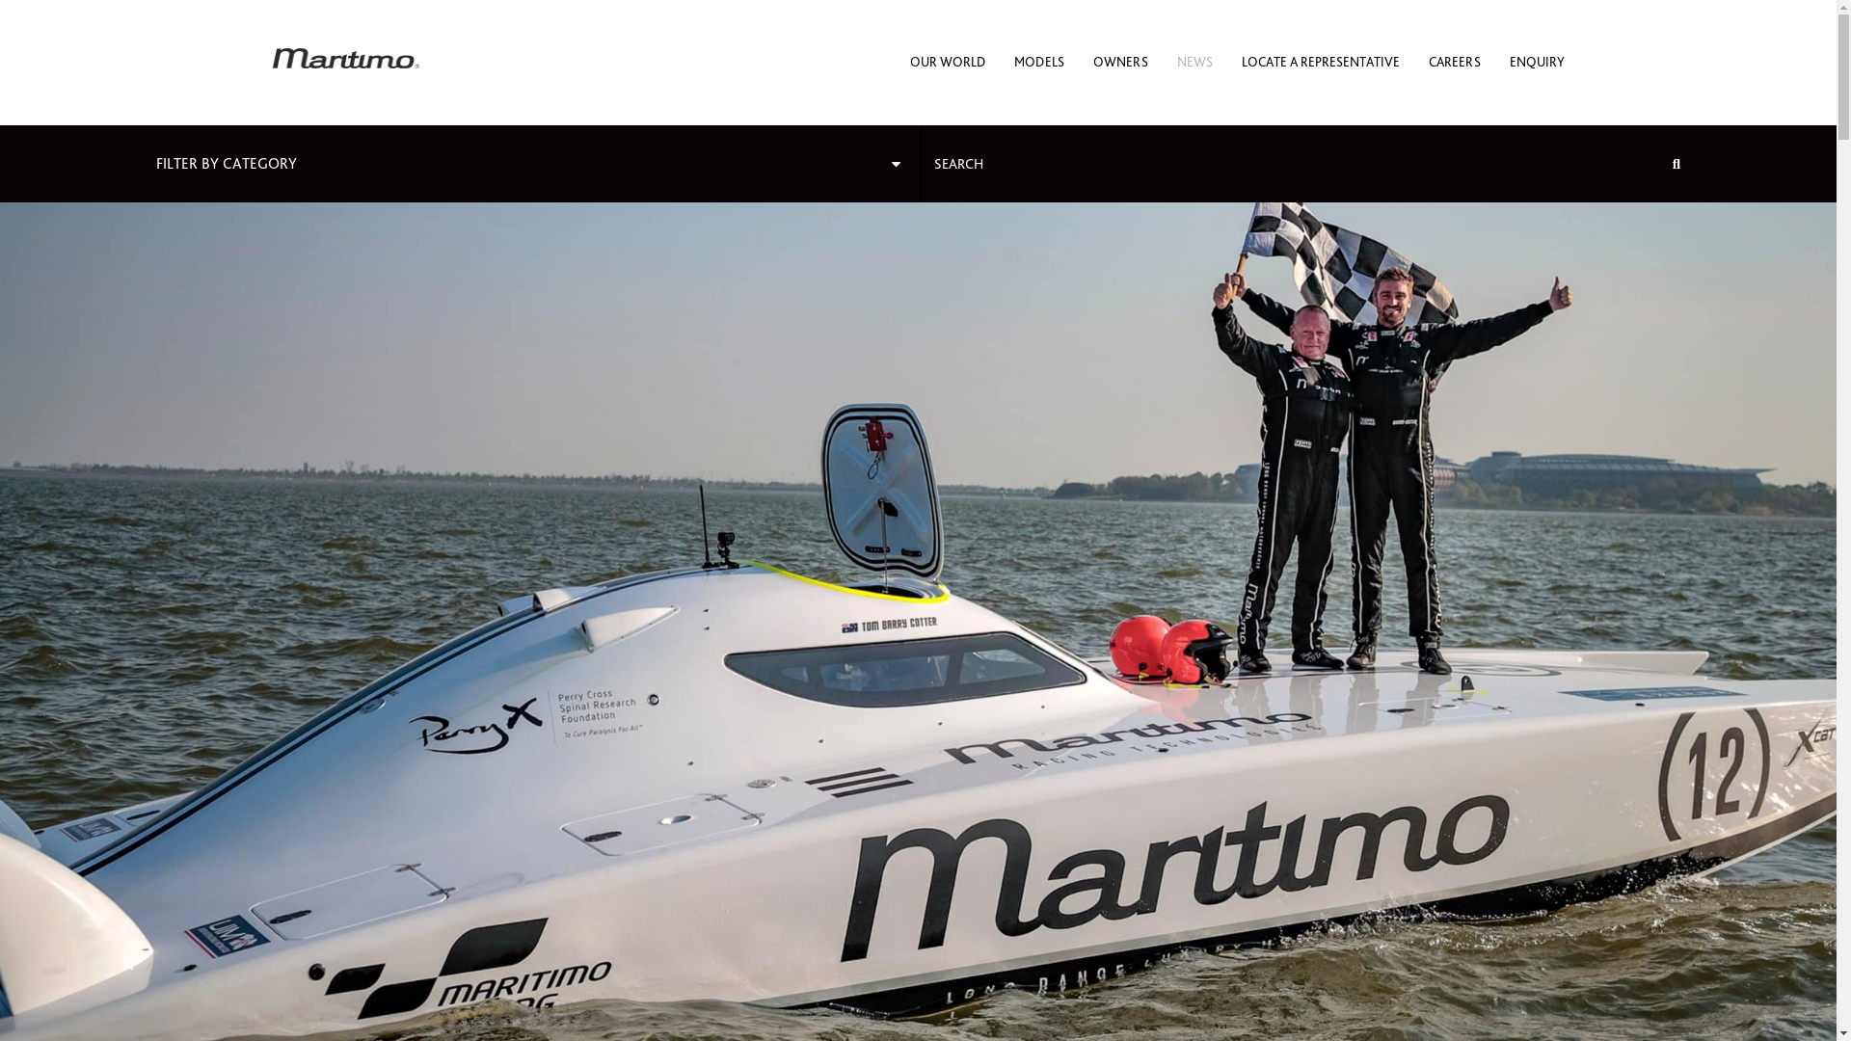  What do you see at coordinates (948, 62) in the screenshot?
I see `OUR WORLD` at bounding box center [948, 62].